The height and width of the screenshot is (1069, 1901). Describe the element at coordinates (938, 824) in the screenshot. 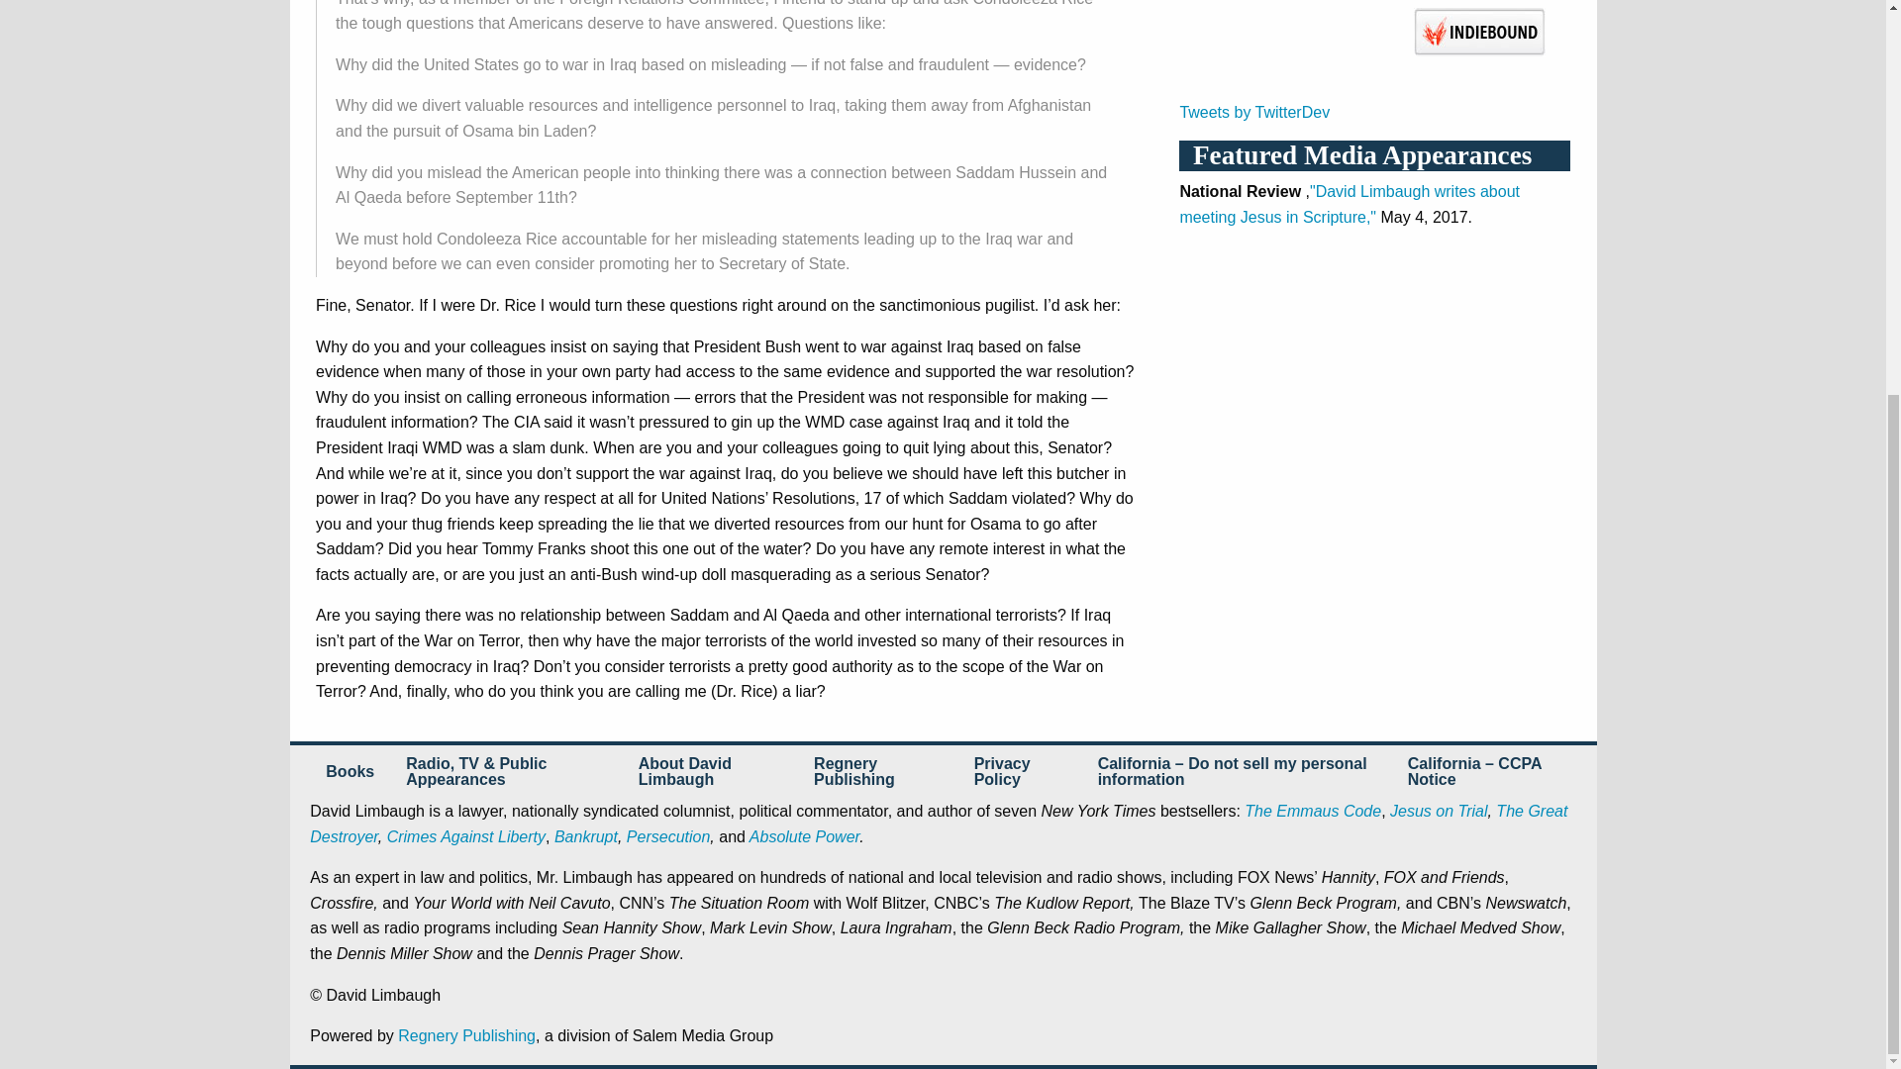

I see `The Great Destroyer` at that location.